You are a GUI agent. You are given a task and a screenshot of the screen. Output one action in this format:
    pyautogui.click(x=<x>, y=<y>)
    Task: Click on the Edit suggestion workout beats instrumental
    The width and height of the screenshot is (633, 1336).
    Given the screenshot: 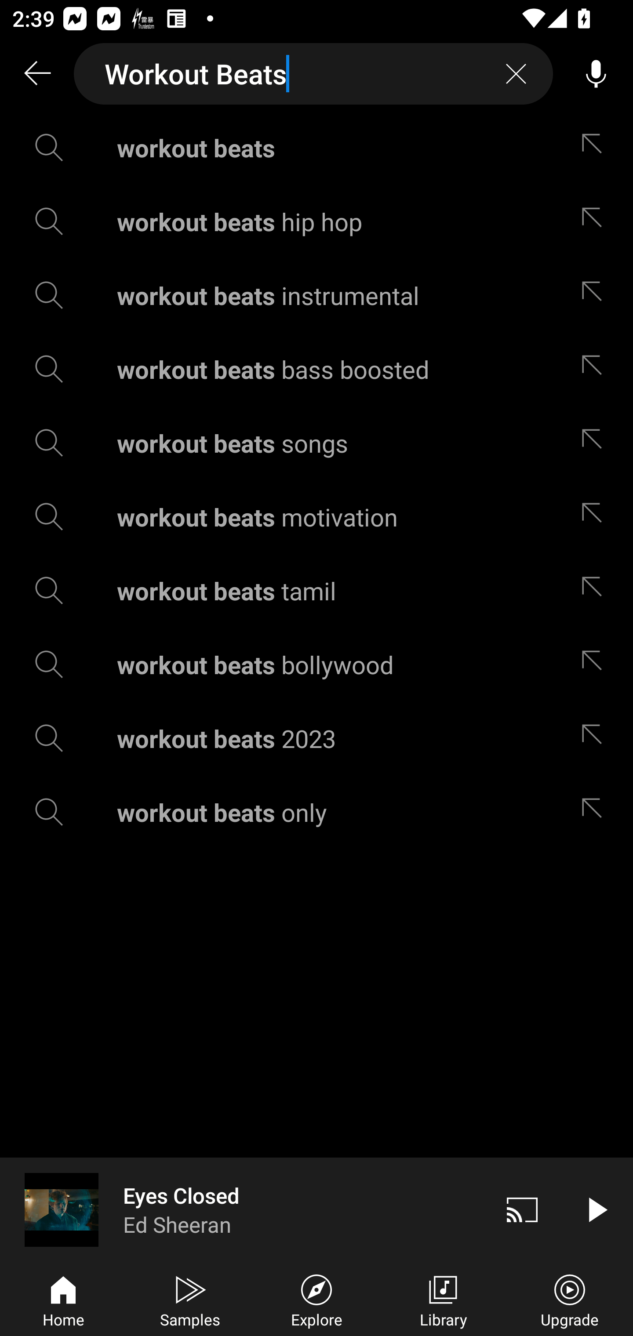 What is the action you would take?
    pyautogui.click(x=596, y=295)
    